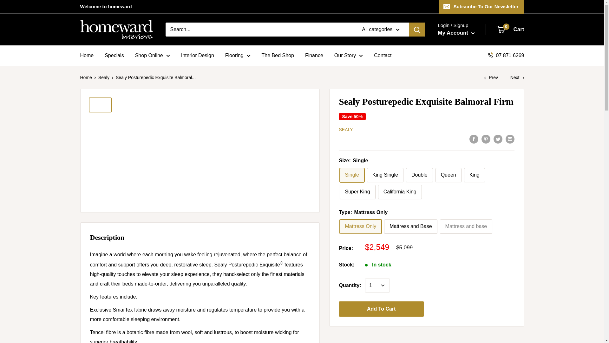  I want to click on Queen, so click(449, 175).